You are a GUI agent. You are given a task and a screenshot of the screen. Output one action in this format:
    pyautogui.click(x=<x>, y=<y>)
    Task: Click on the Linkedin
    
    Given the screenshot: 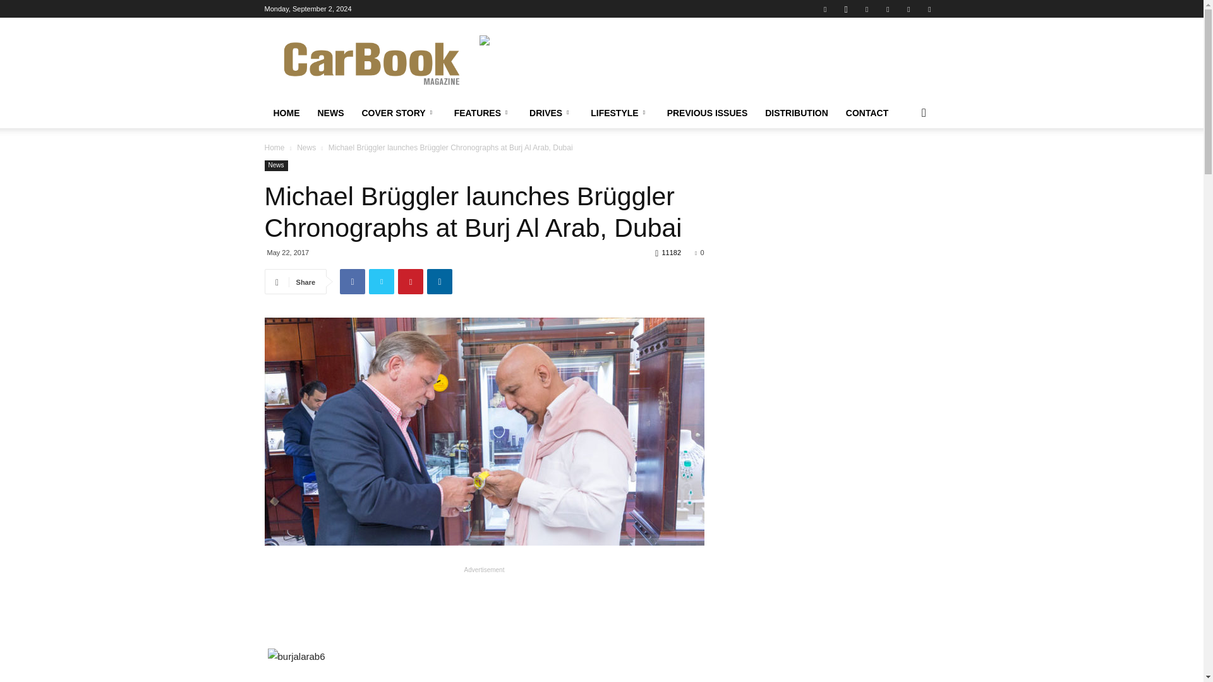 What is the action you would take?
    pyautogui.click(x=867, y=9)
    